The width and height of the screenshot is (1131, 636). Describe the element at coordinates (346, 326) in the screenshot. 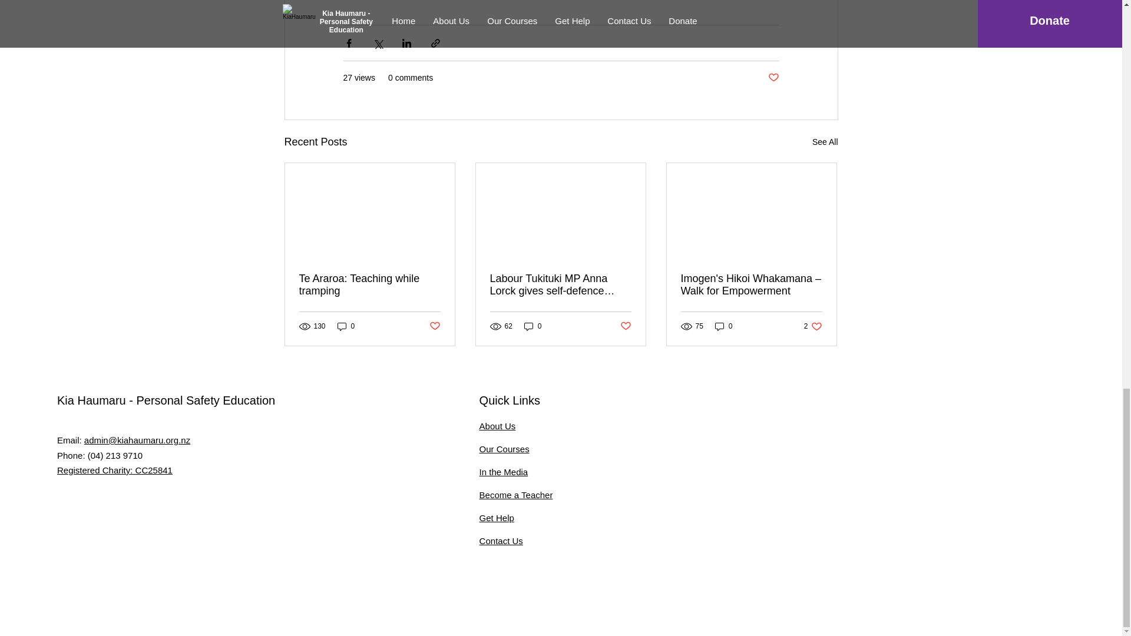

I see `0` at that location.